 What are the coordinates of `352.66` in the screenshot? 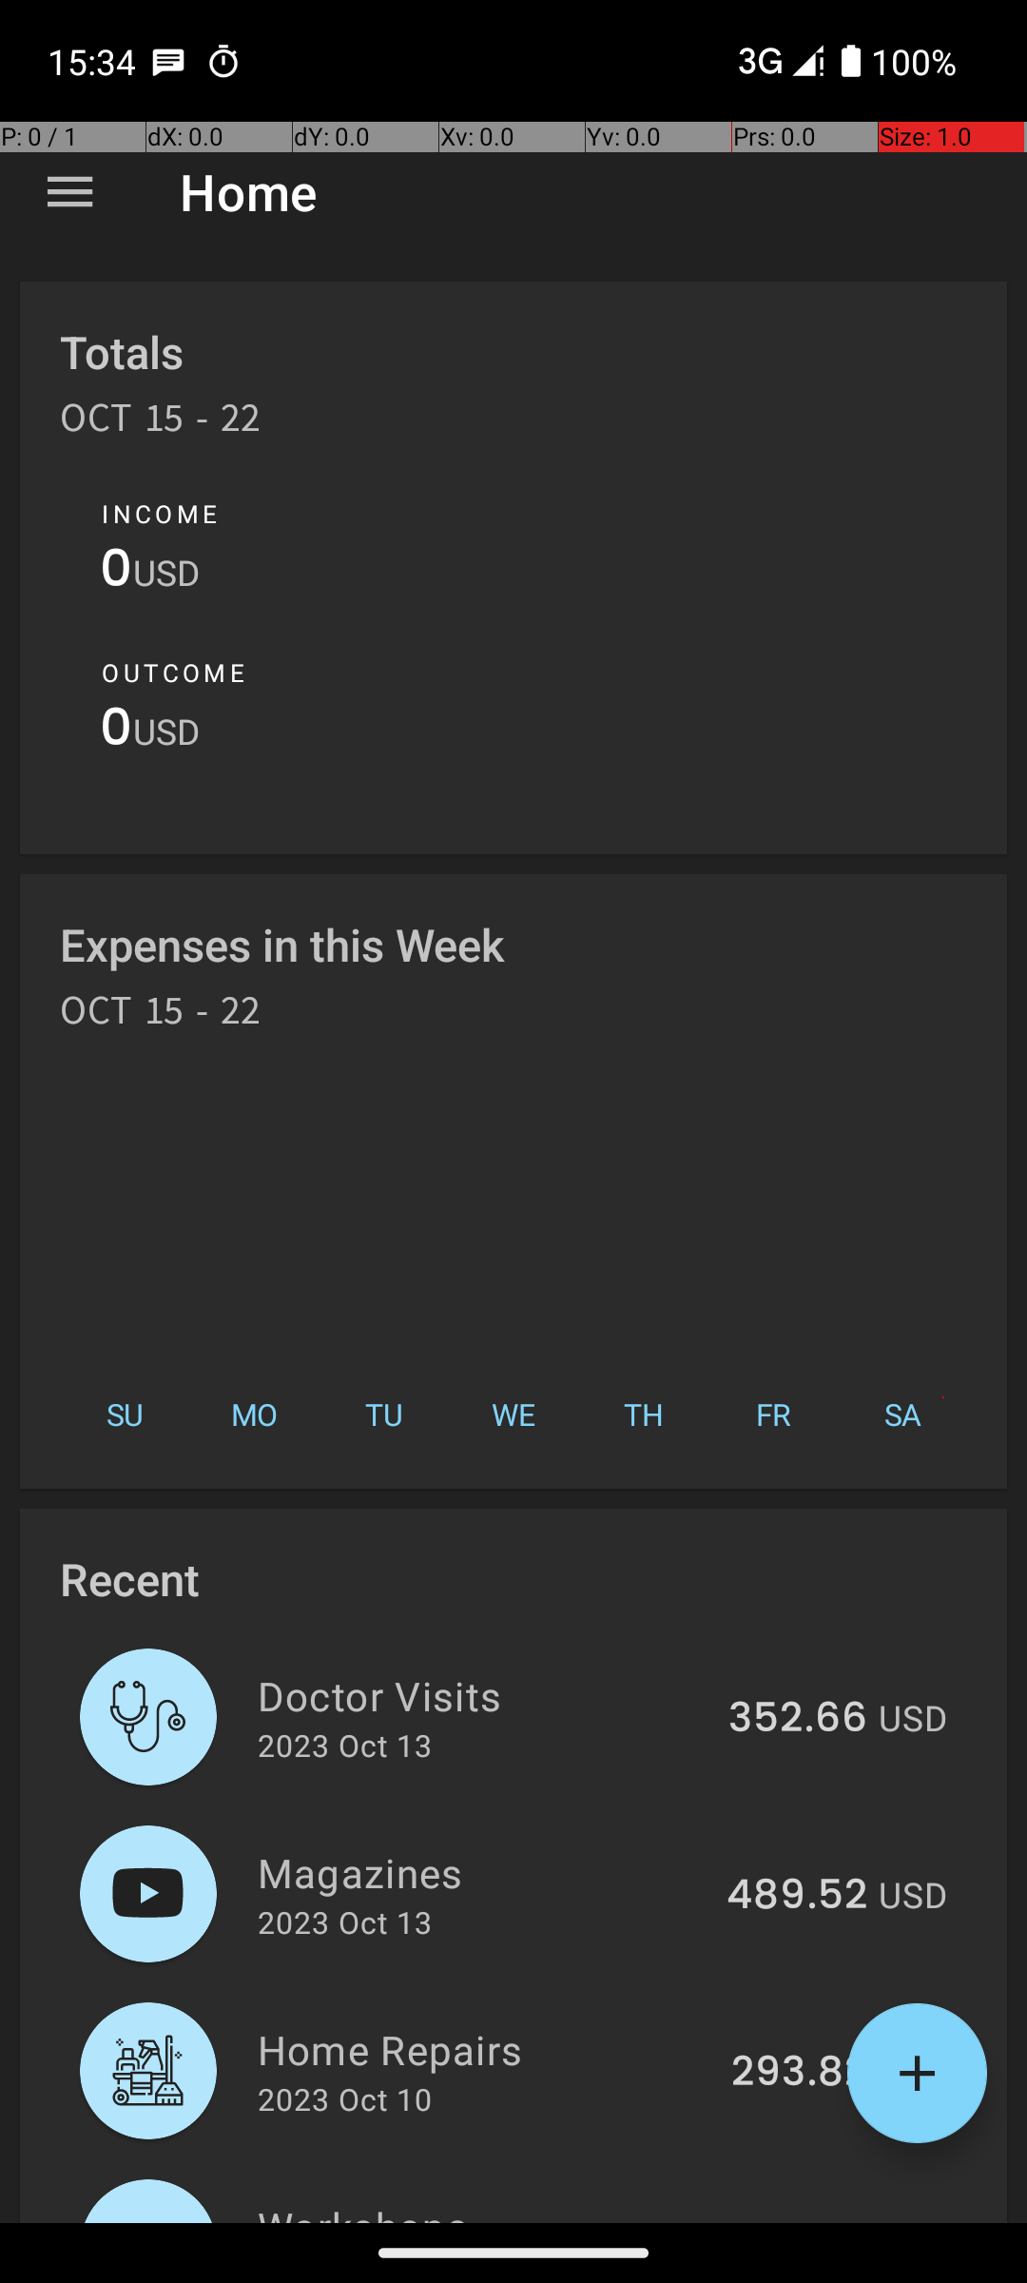 It's located at (798, 1719).